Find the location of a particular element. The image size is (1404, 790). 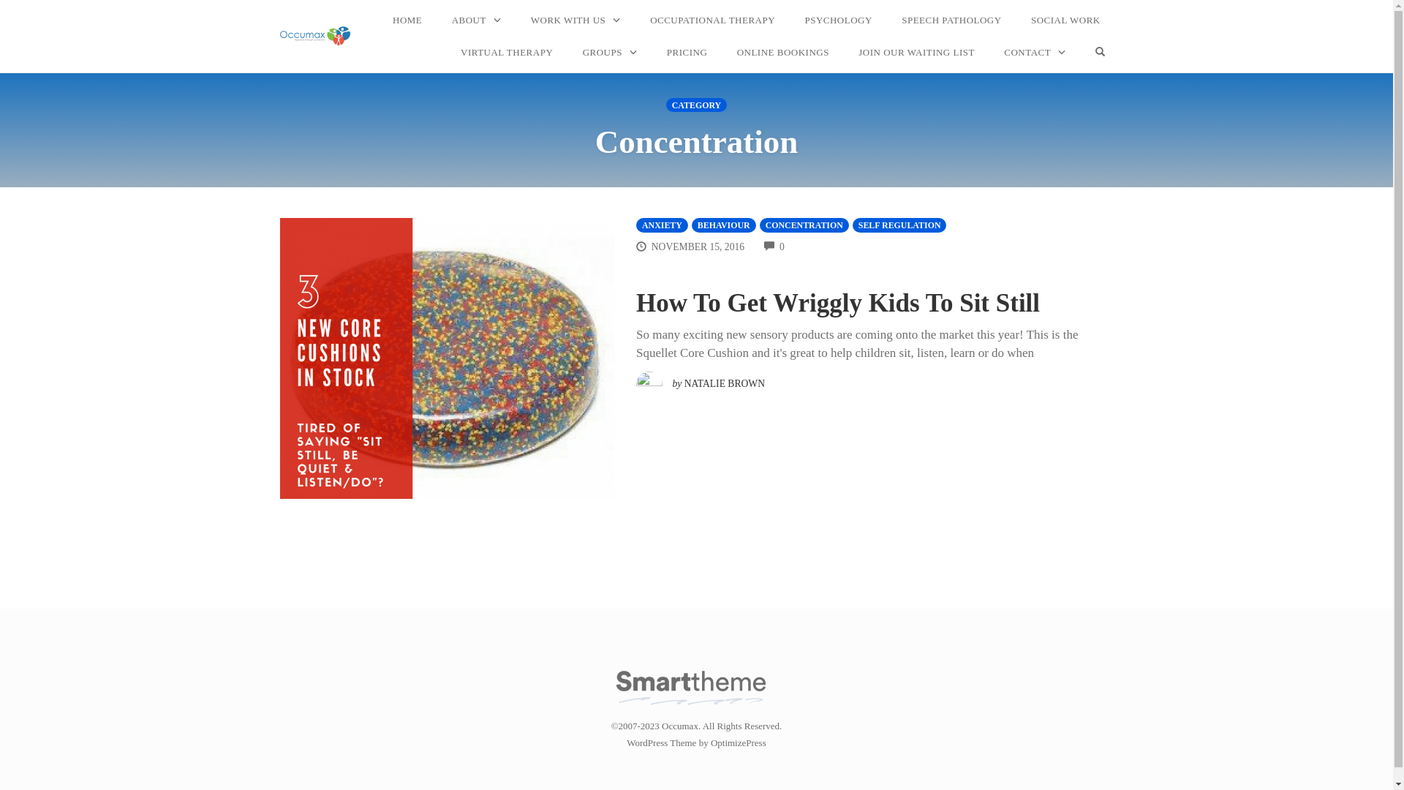

How To Get Wriggly Kids To Sit Still is located at coordinates (838, 303).